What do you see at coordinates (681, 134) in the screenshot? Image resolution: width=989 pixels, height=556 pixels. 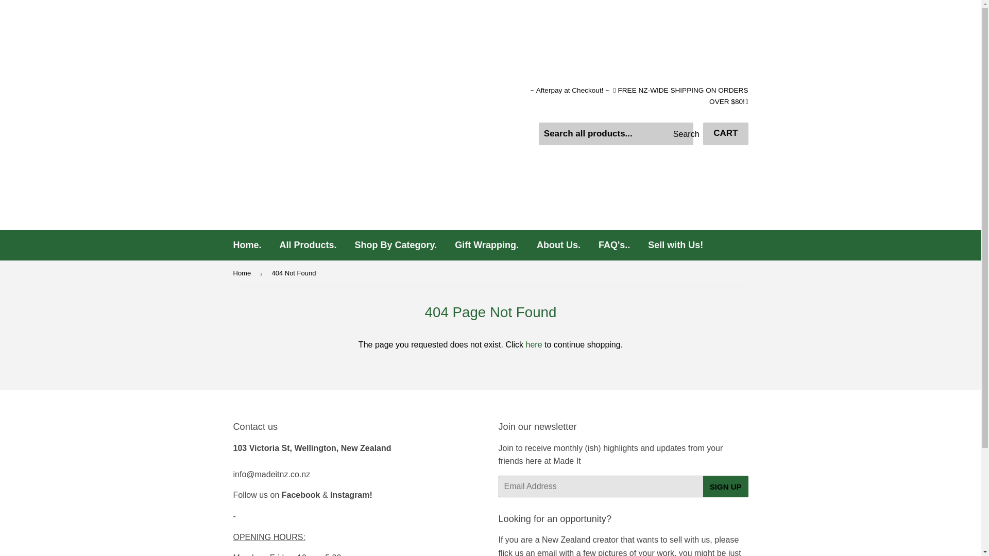 I see `Search` at bounding box center [681, 134].